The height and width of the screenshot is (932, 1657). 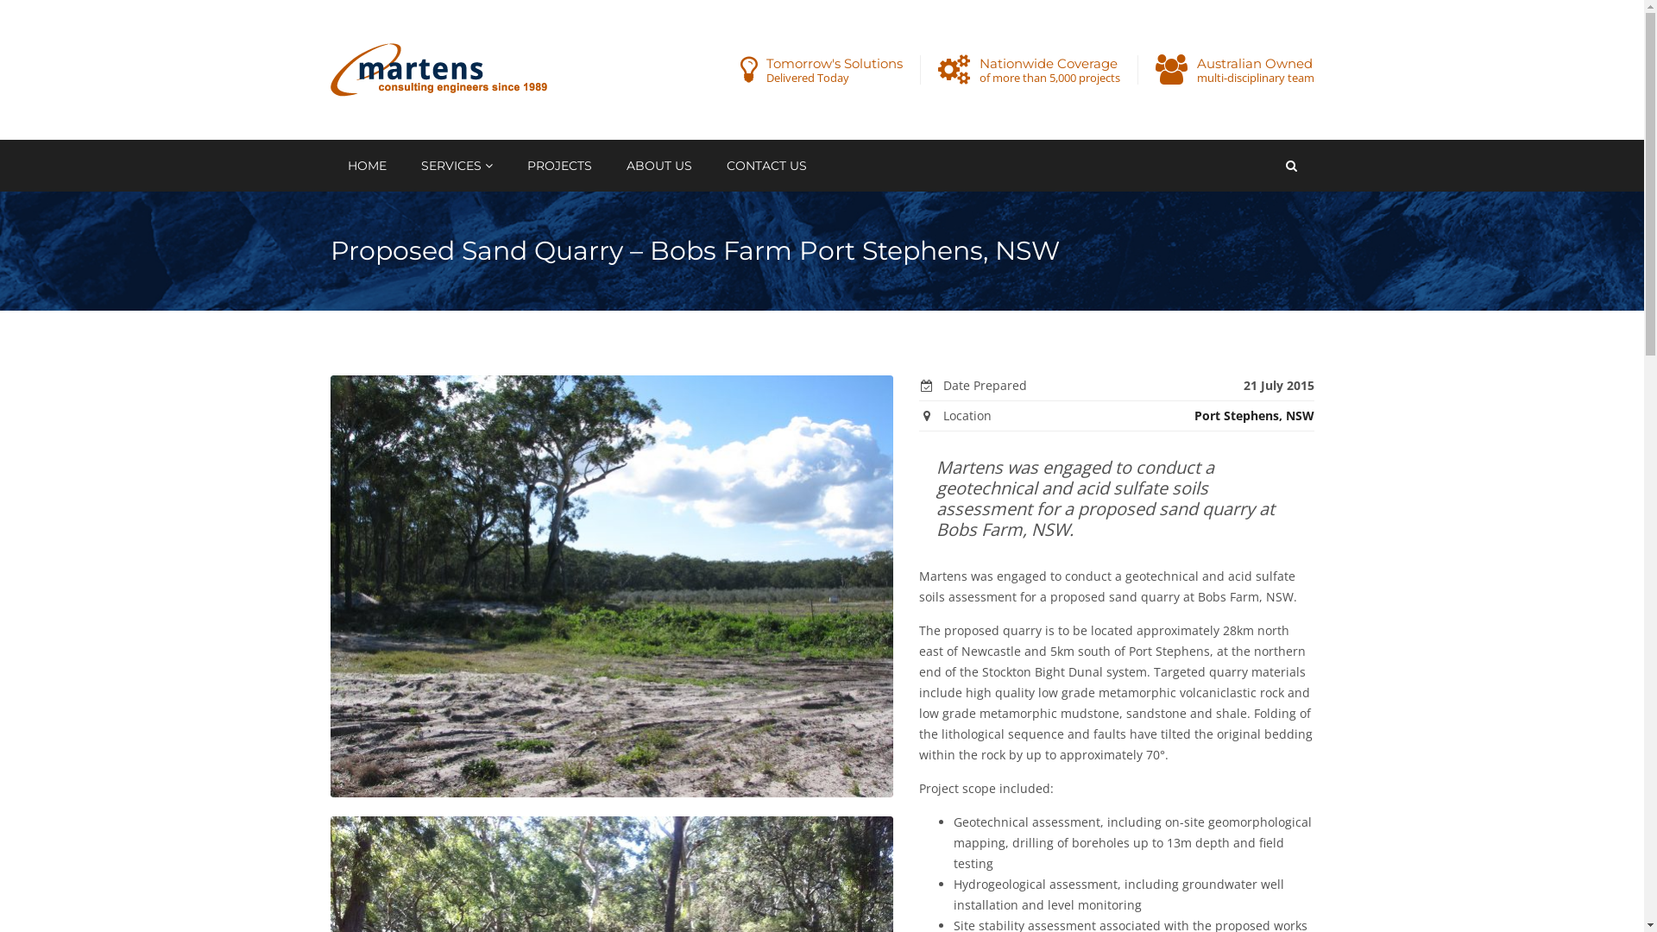 I want to click on Port Stephens, NSW, so click(x=1255, y=416).